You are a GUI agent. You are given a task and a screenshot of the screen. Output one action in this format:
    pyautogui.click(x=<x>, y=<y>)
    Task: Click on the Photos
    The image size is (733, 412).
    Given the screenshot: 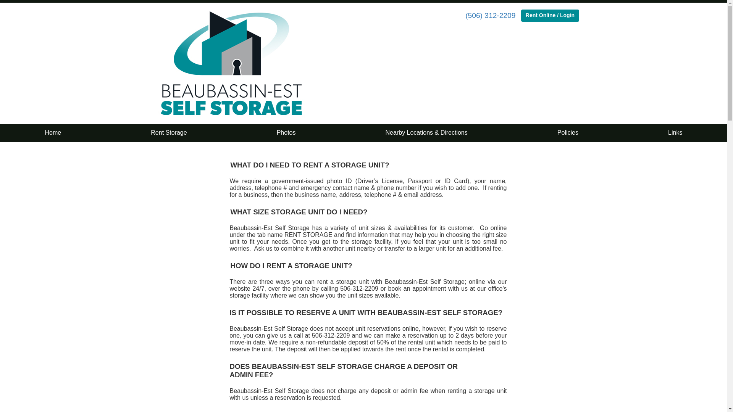 What is the action you would take?
    pyautogui.click(x=286, y=133)
    